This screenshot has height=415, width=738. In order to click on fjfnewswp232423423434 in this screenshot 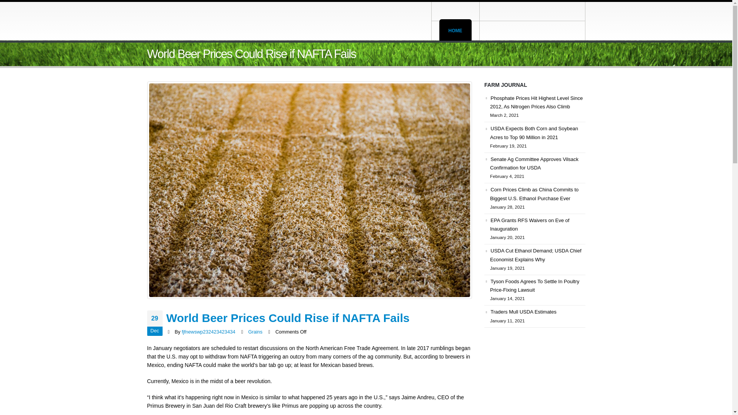, I will do `click(208, 332)`.